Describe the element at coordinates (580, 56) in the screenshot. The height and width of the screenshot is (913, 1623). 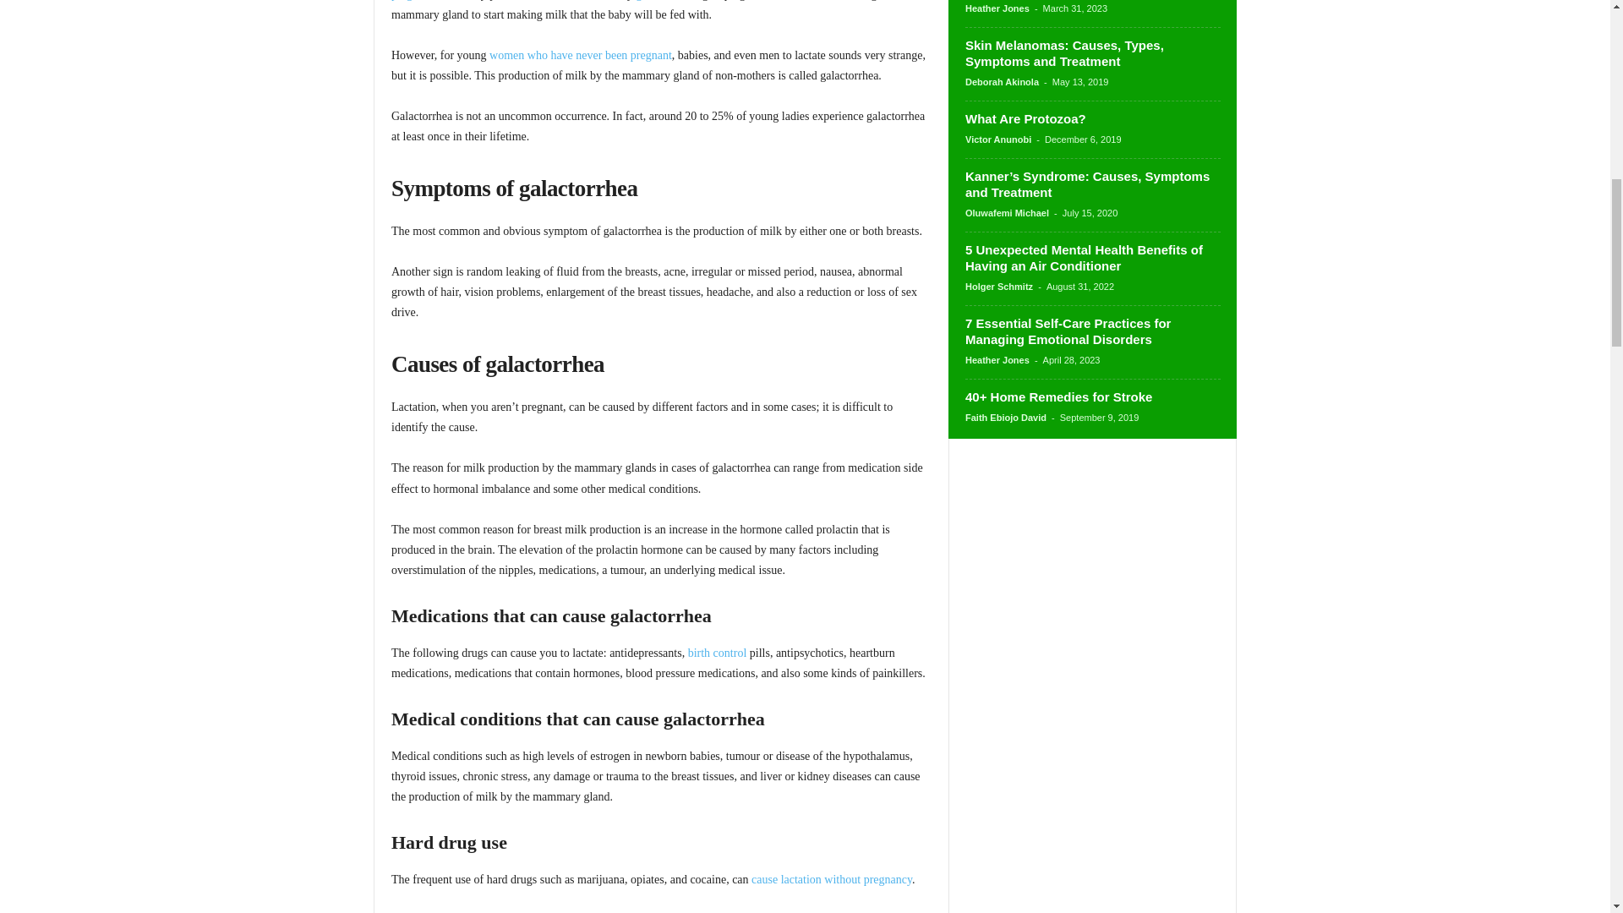
I see `women who have never been pregnant` at that location.